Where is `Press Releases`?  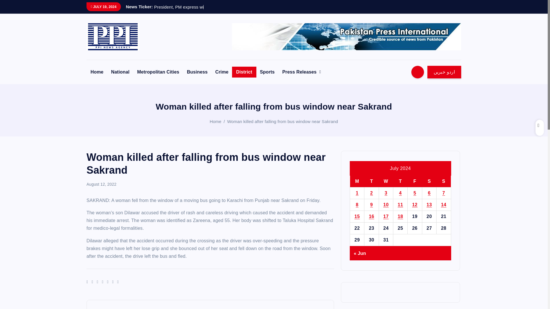 Press Releases is located at coordinates (301, 72).